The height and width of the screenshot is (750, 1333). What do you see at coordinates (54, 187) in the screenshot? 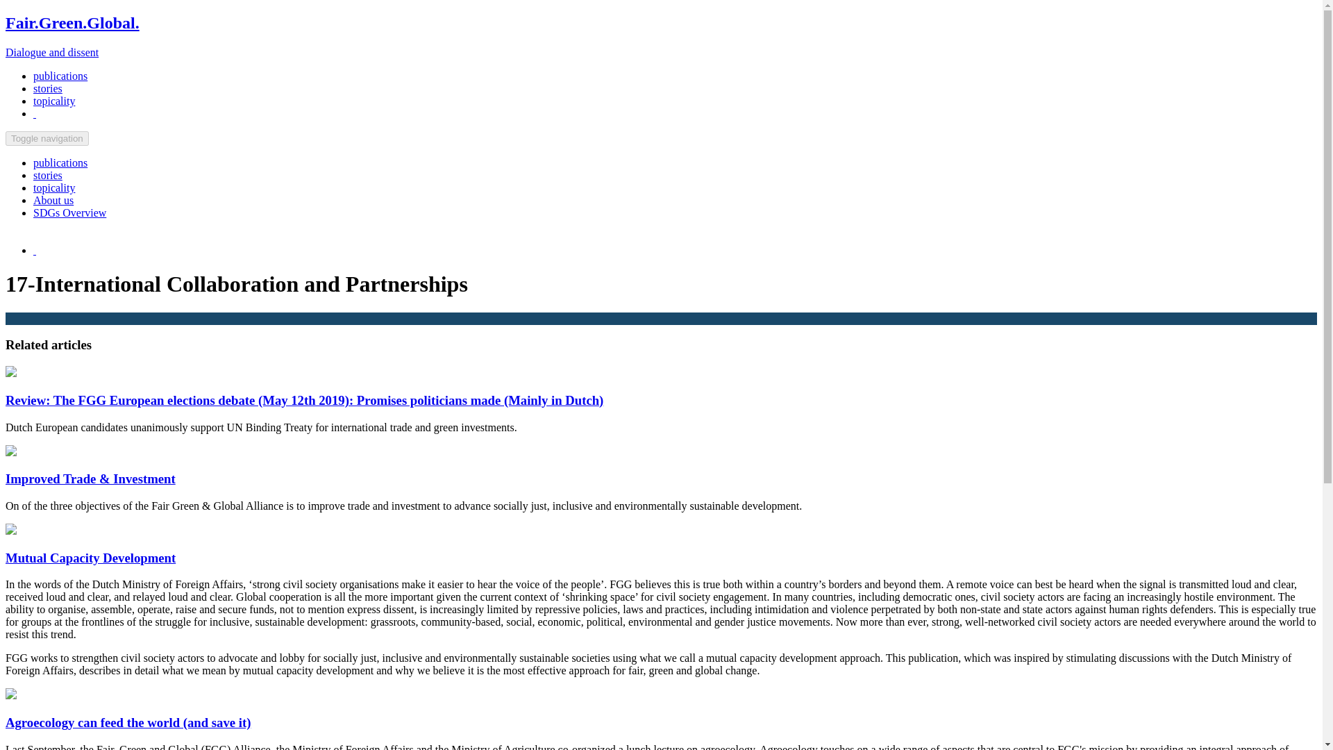
I see `topicality` at bounding box center [54, 187].